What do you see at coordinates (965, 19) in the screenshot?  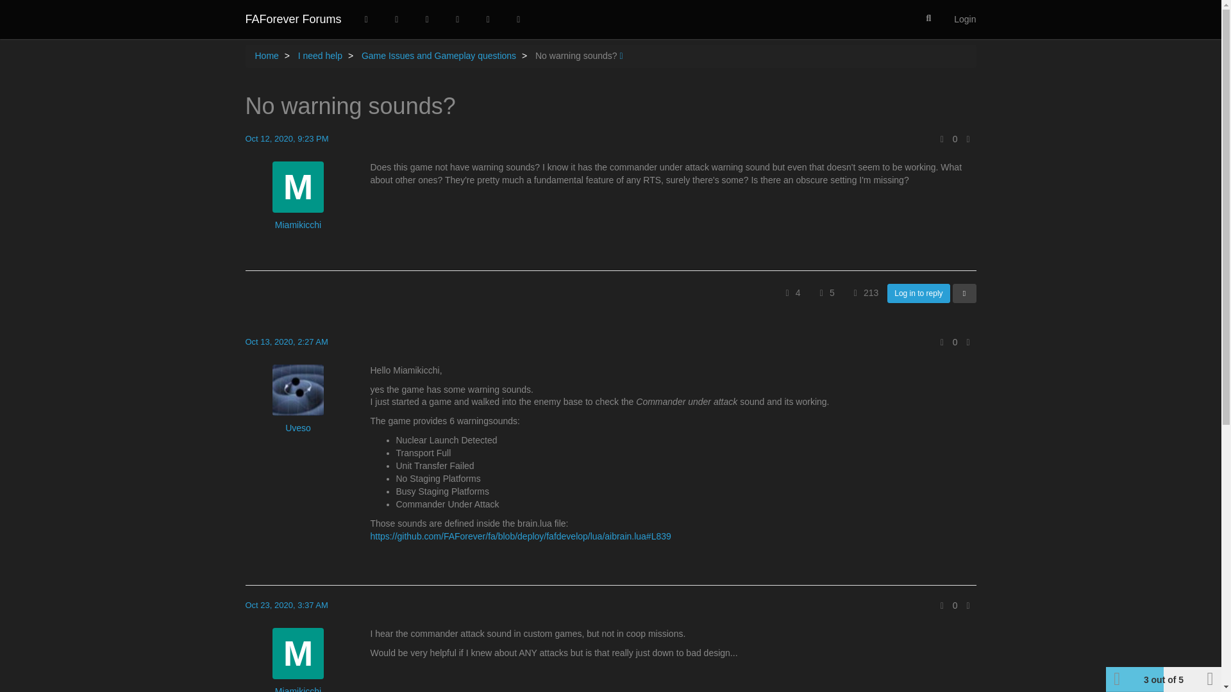 I see `Login` at bounding box center [965, 19].